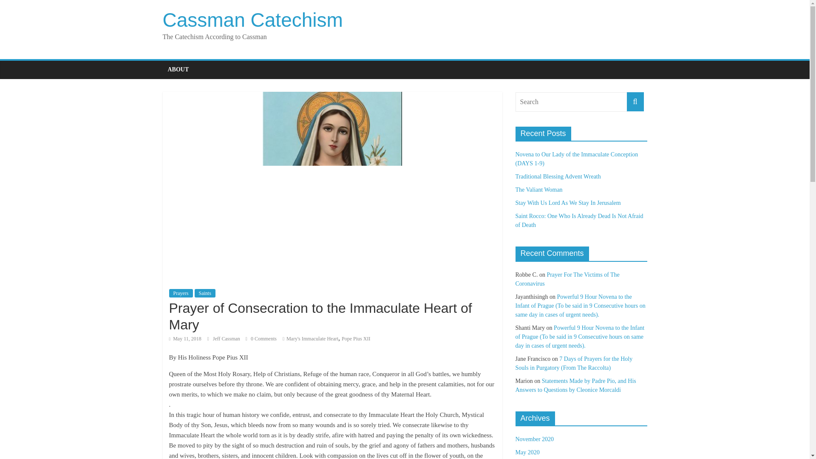 This screenshot has height=459, width=816. Describe the element at coordinates (567, 279) in the screenshot. I see `Prayer For The Victims of The Coronavirus` at that location.